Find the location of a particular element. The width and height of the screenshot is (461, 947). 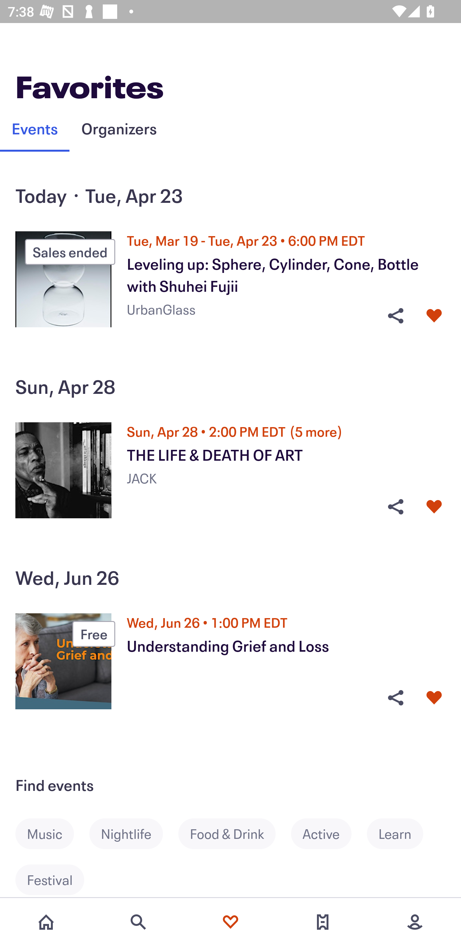

Search events is located at coordinates (138, 922).